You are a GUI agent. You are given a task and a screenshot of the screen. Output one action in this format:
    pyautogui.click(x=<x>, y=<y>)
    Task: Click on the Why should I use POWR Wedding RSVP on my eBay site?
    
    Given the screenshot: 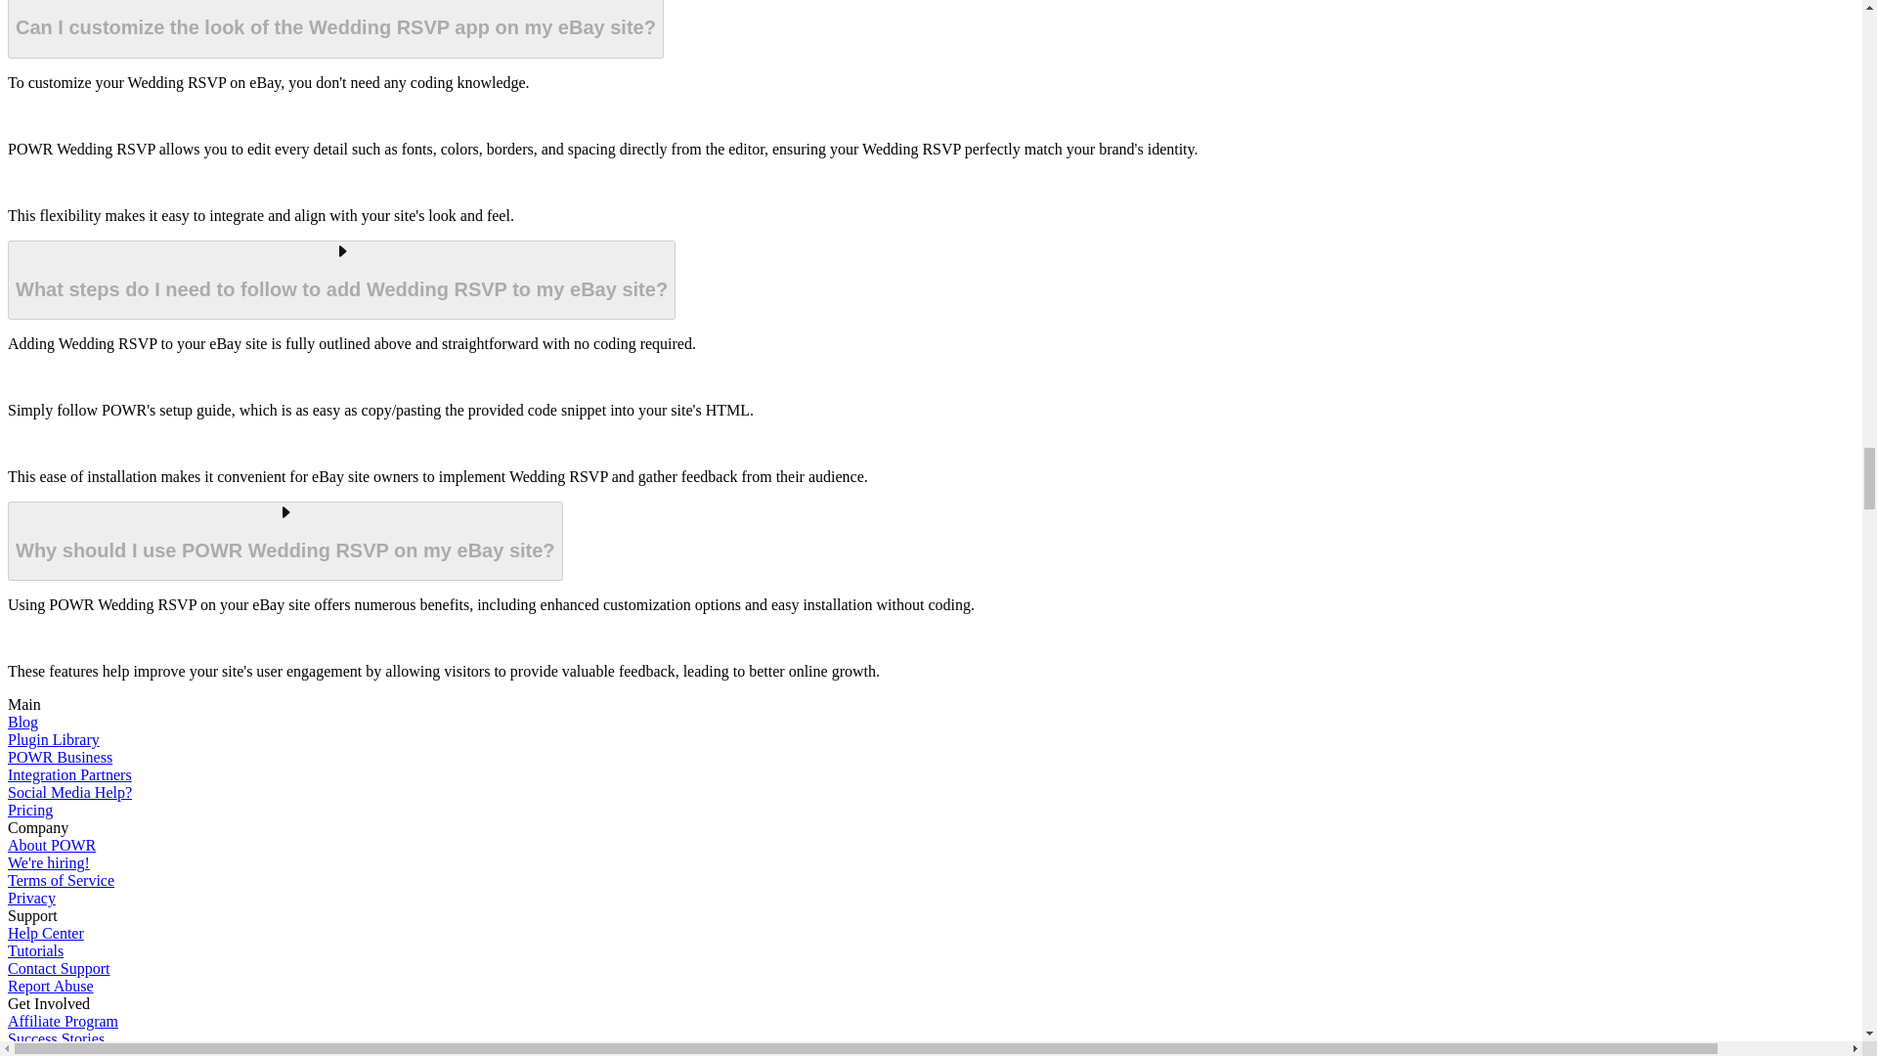 What is the action you would take?
    pyautogui.click(x=285, y=542)
    